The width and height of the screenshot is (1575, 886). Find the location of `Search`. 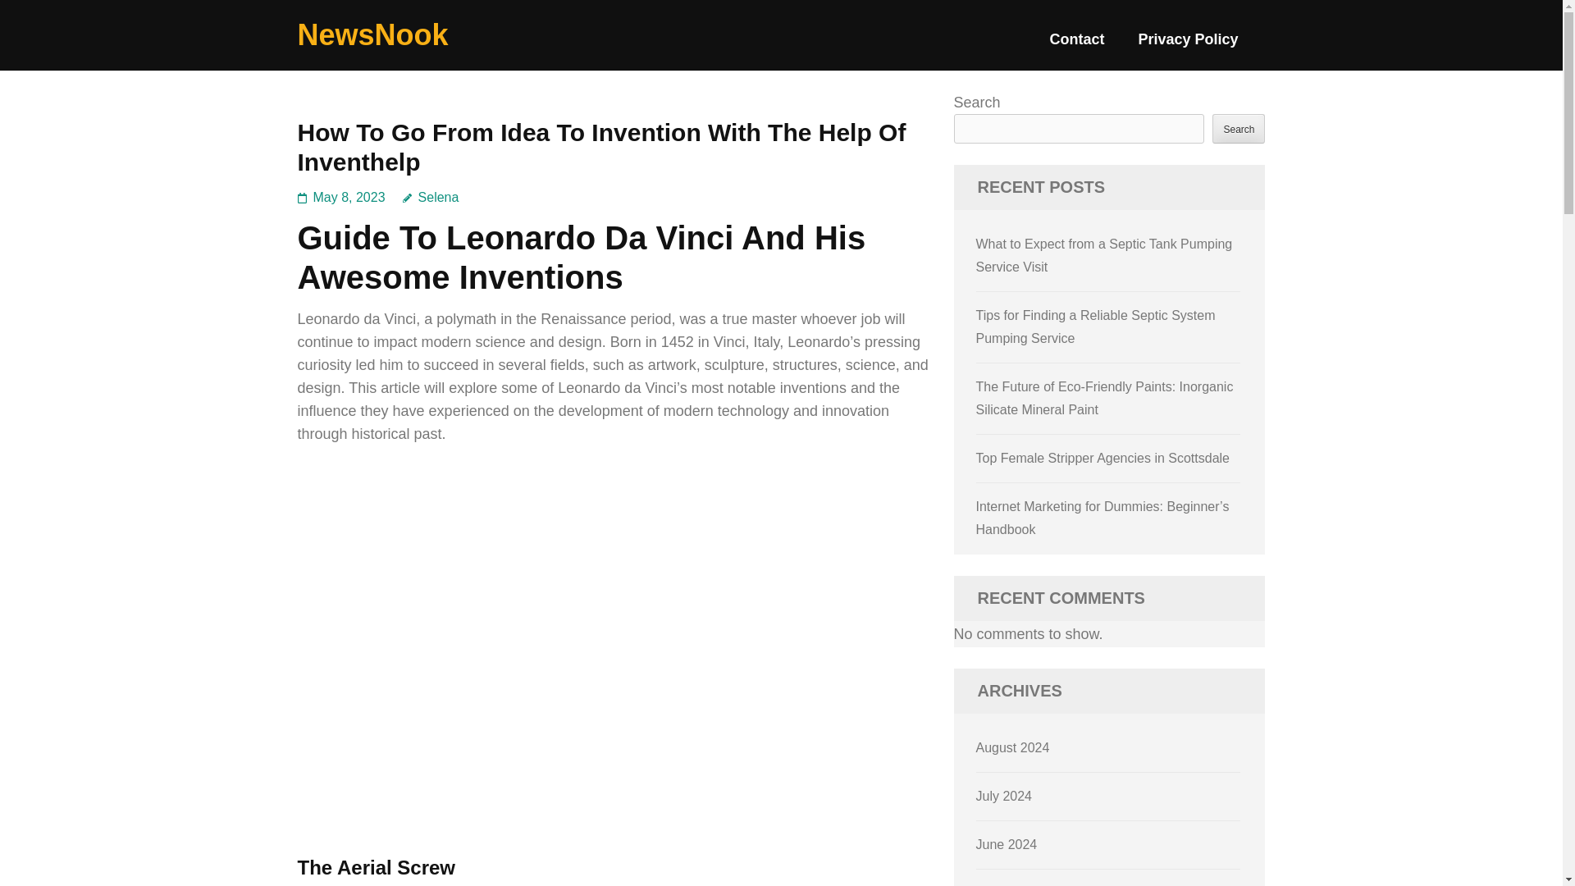

Search is located at coordinates (1239, 128).